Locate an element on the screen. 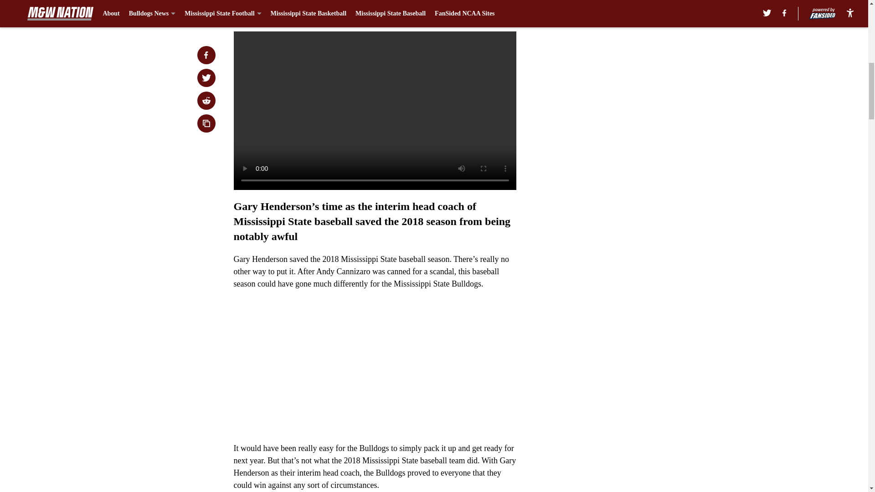 This screenshot has width=875, height=492. 3rd party ad content is located at coordinates (630, 87).